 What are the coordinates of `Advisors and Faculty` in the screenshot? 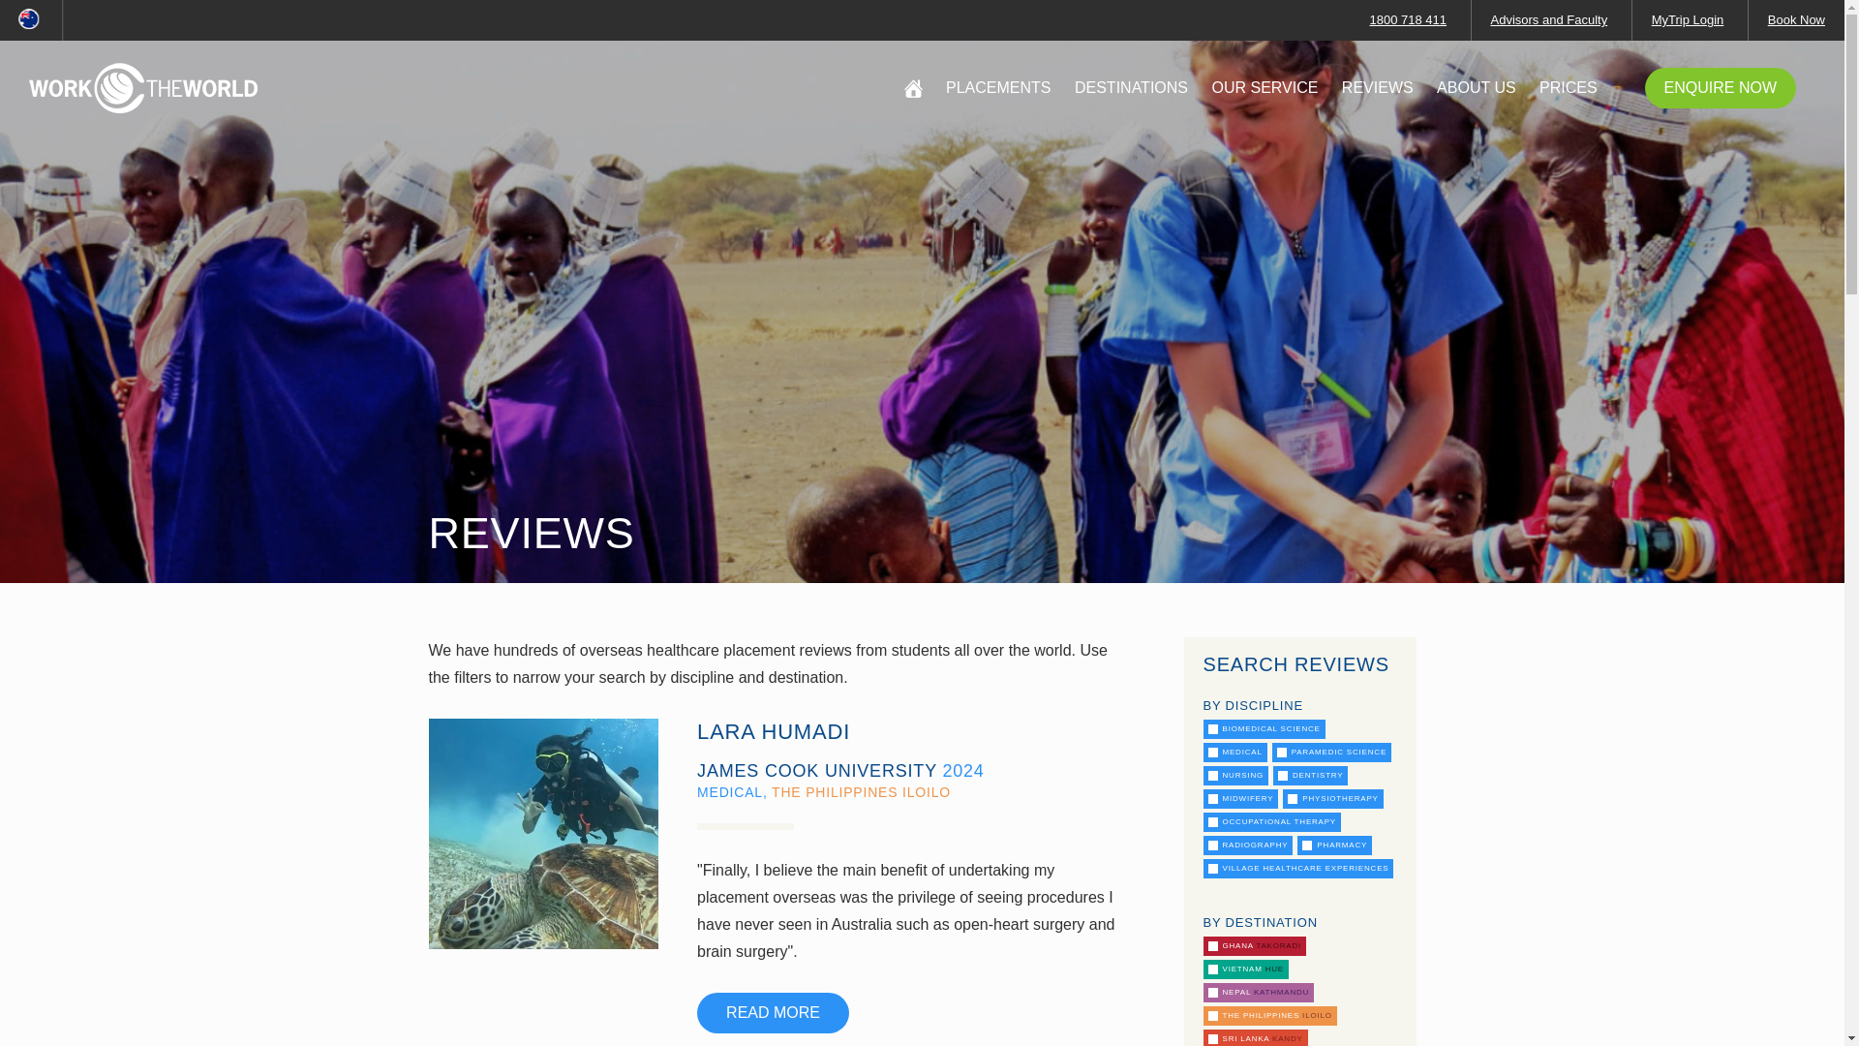 It's located at (1549, 19).